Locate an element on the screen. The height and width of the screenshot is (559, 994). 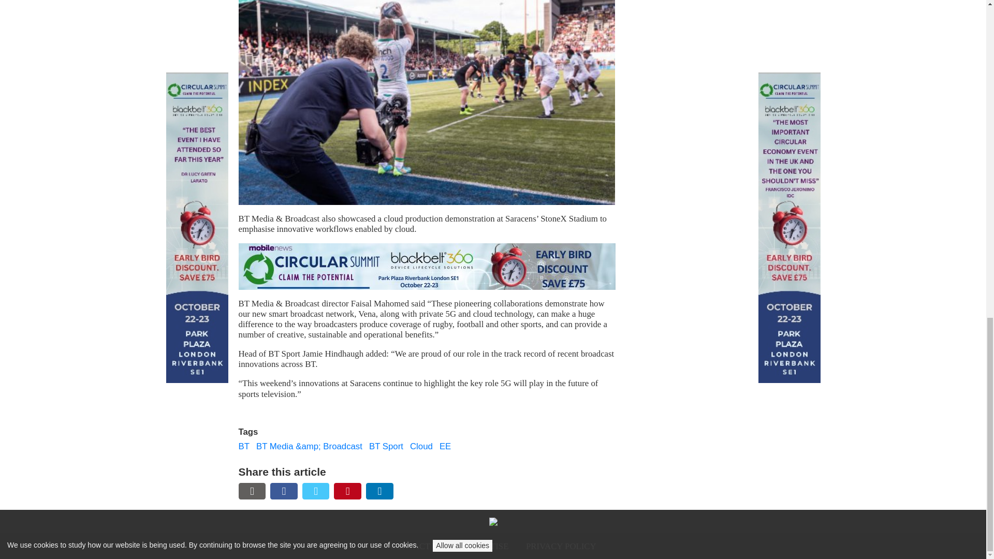
BT Sport is located at coordinates (386, 446).